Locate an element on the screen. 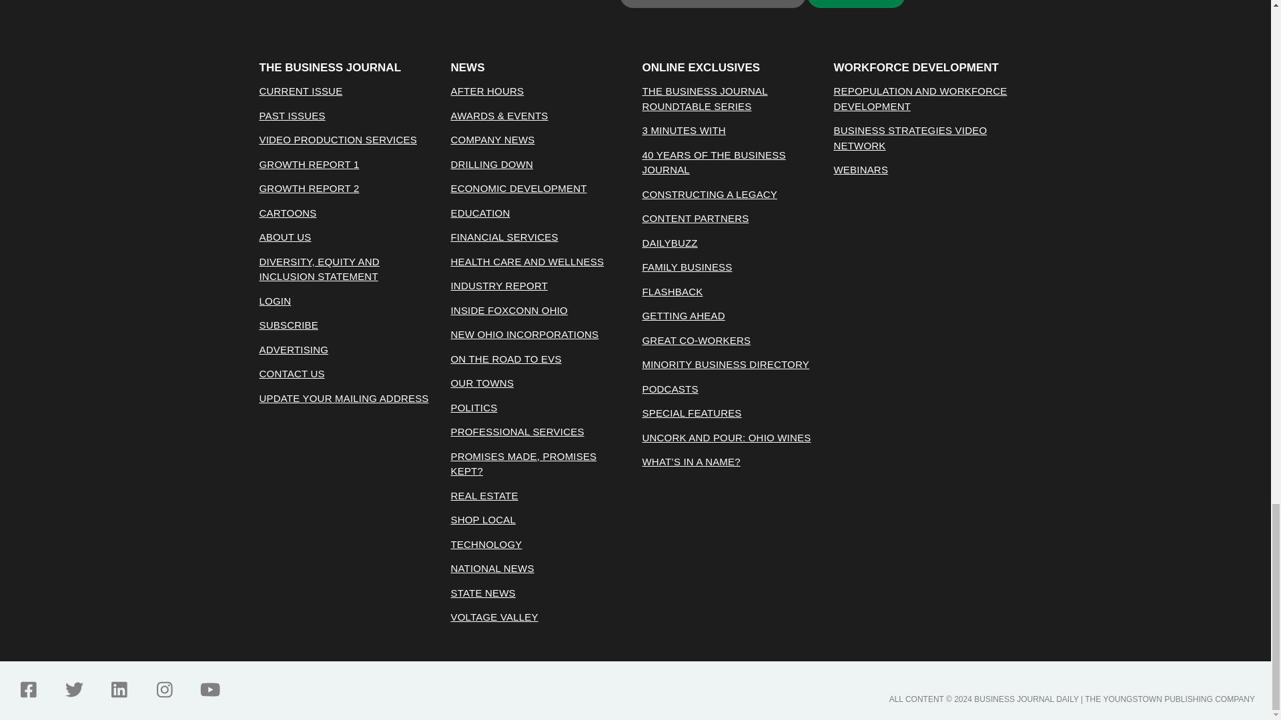 This screenshot has width=1281, height=720. Twitter is located at coordinates (73, 689).